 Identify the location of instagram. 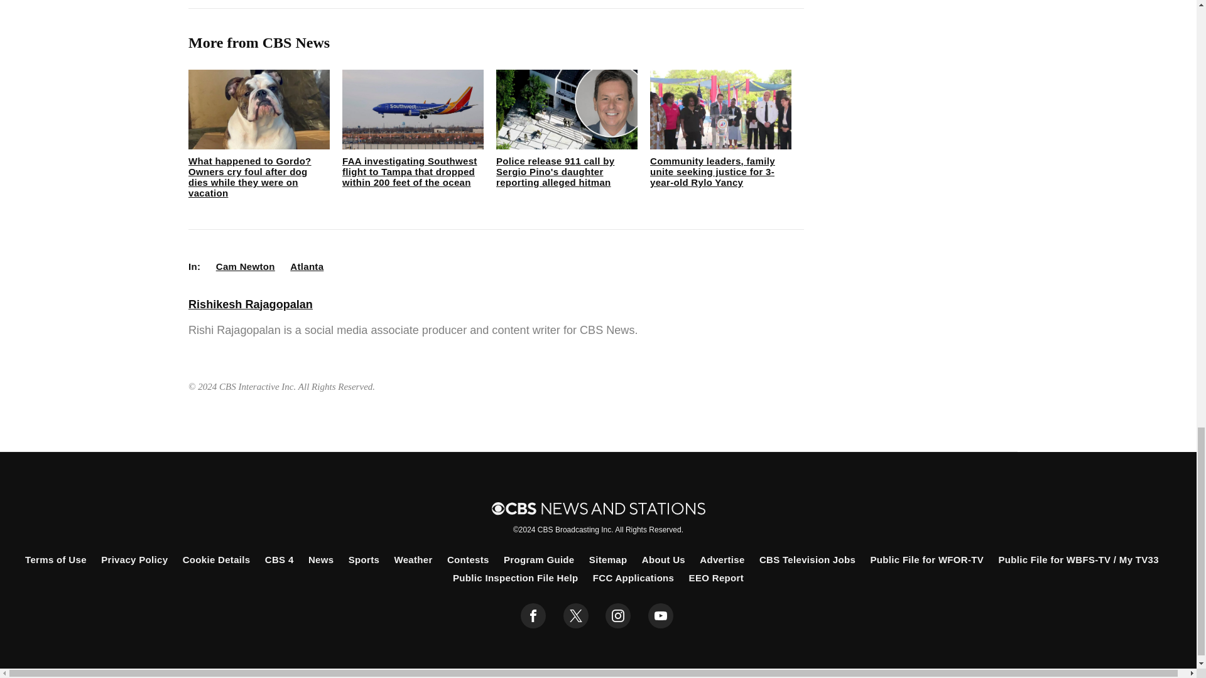
(618, 616).